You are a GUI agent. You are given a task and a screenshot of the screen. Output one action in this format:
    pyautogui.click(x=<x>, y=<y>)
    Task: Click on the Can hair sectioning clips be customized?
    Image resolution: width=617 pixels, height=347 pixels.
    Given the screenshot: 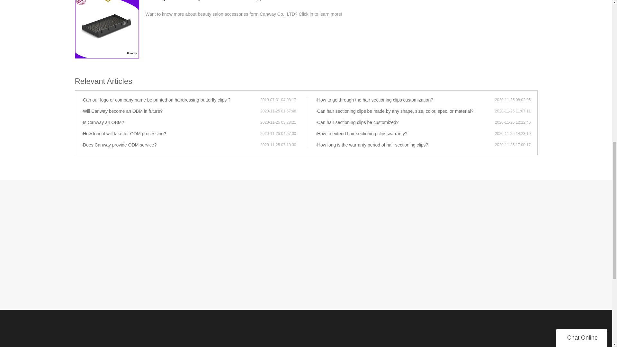 What is the action you would take?
    pyautogui.click(x=405, y=123)
    